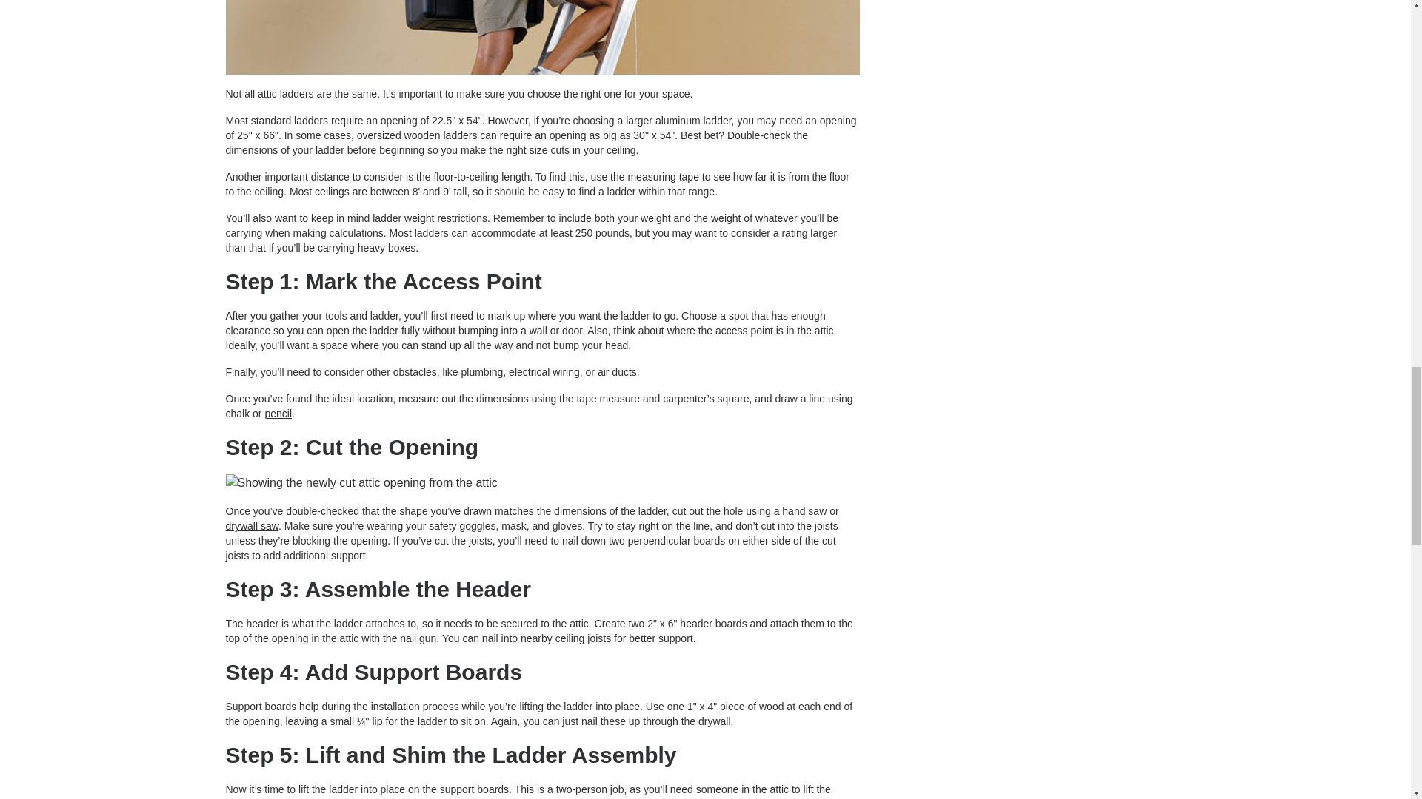 The width and height of the screenshot is (1422, 799). What do you see at coordinates (541, 483) in the screenshot?
I see `Showing the newly cut attic opening from the attic ` at bounding box center [541, 483].